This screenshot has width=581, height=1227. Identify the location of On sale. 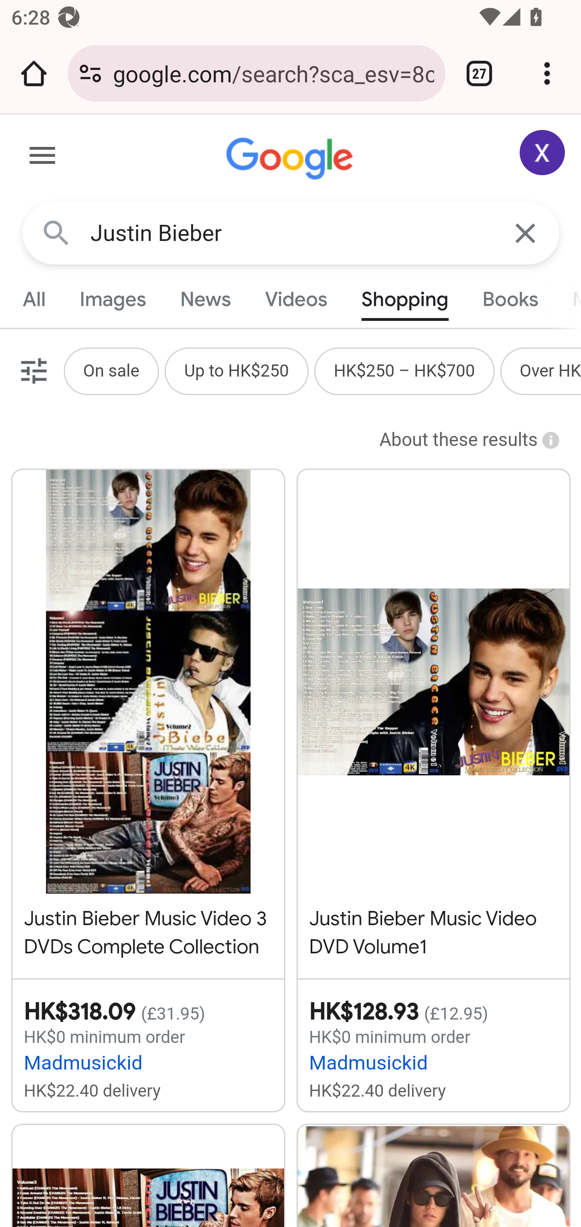
(111, 371).